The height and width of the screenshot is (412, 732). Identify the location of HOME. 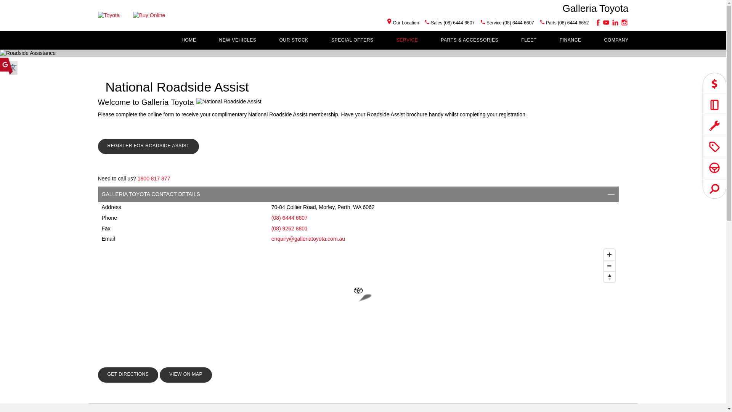
(189, 40).